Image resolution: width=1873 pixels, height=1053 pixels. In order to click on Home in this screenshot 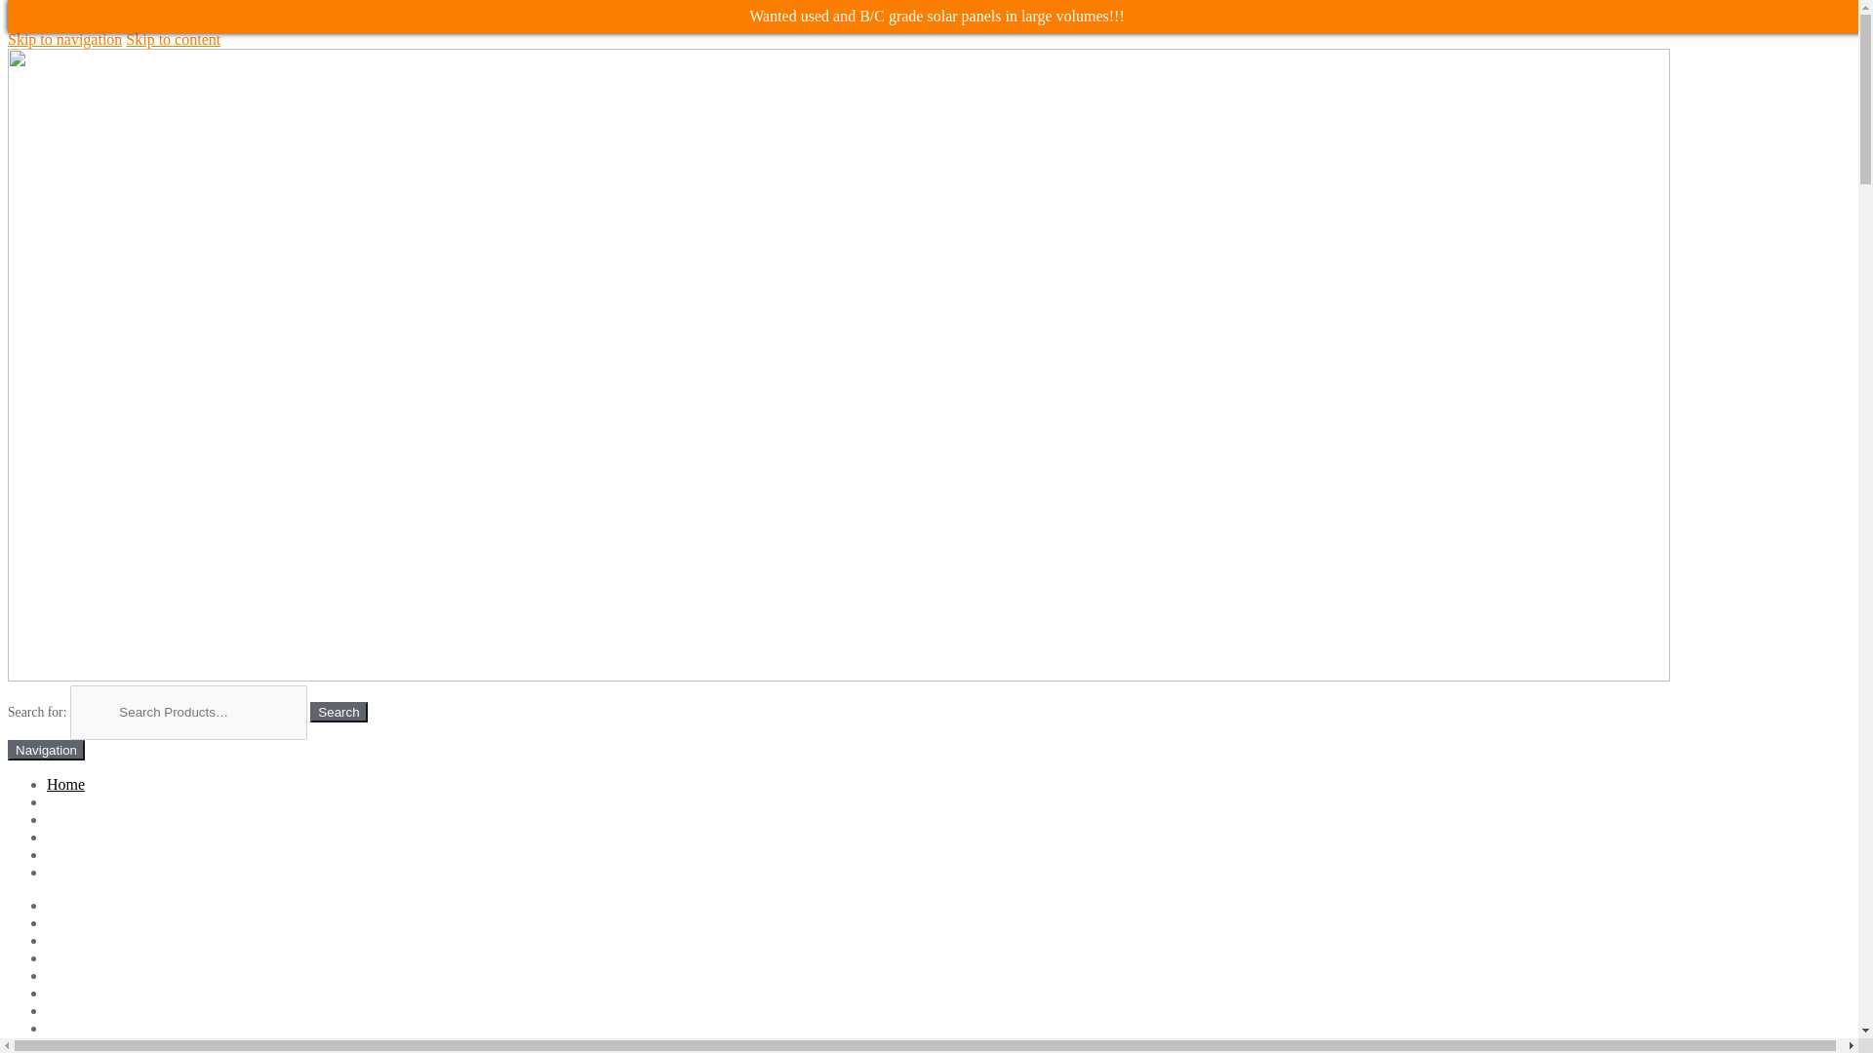, I will do `click(65, 784)`.